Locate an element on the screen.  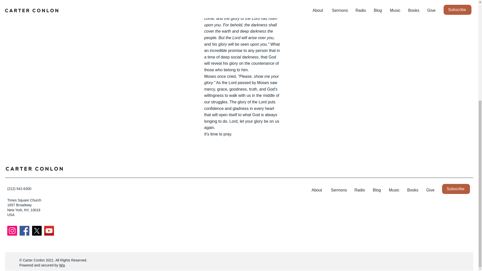
Books is located at coordinates (413, 190).